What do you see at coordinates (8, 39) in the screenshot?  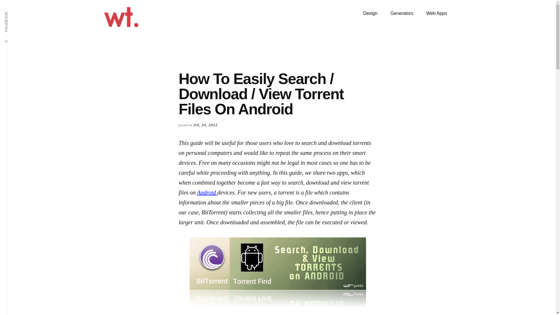 I see `X` at bounding box center [8, 39].